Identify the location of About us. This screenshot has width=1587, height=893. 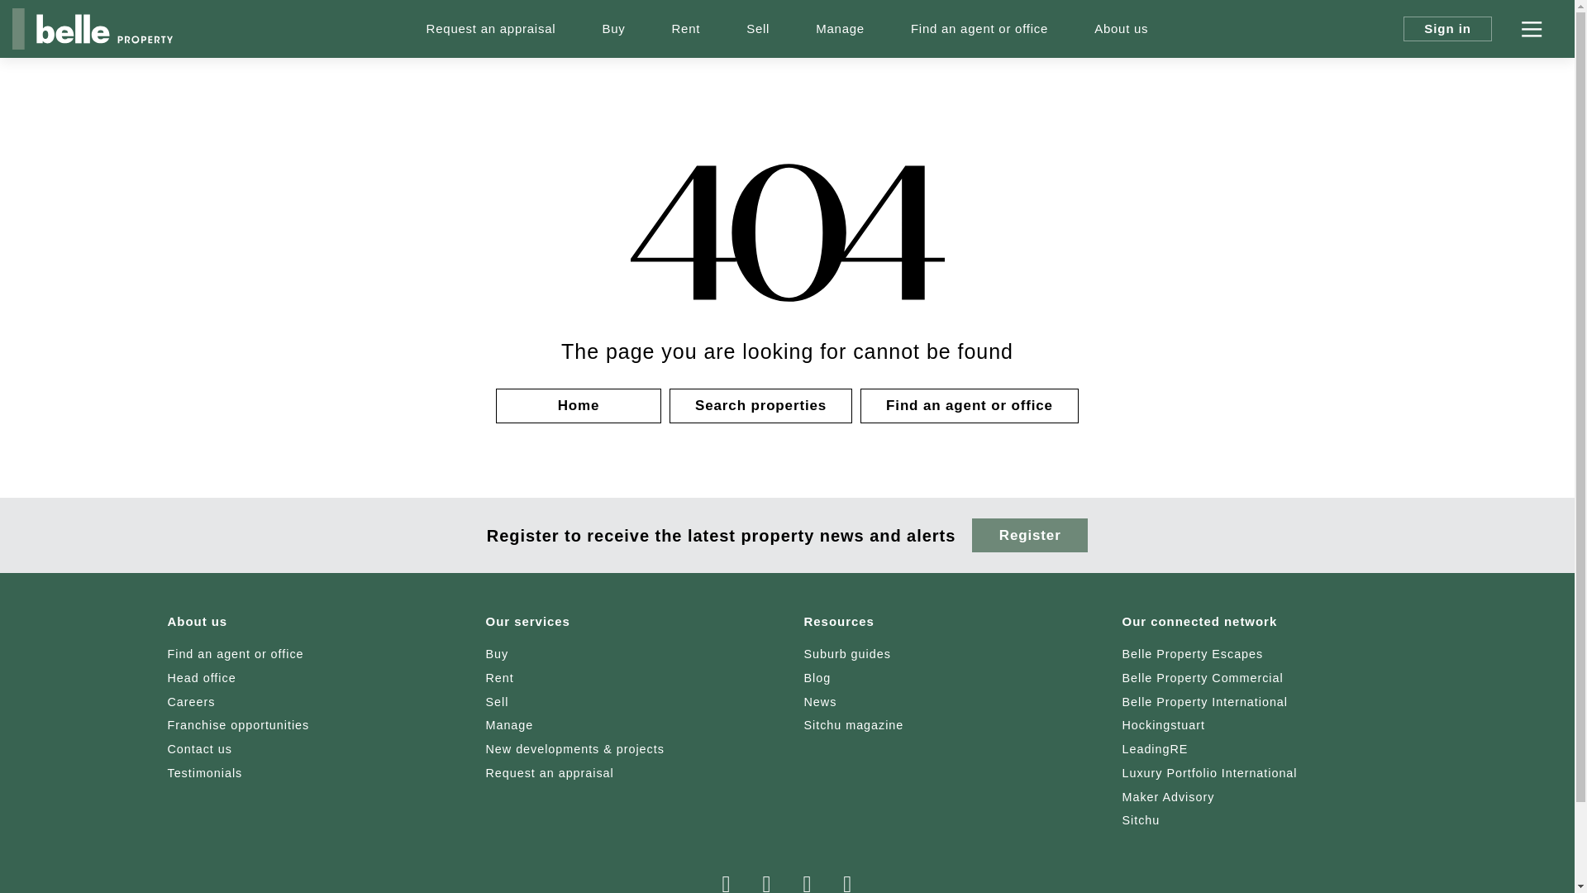
(1121, 29).